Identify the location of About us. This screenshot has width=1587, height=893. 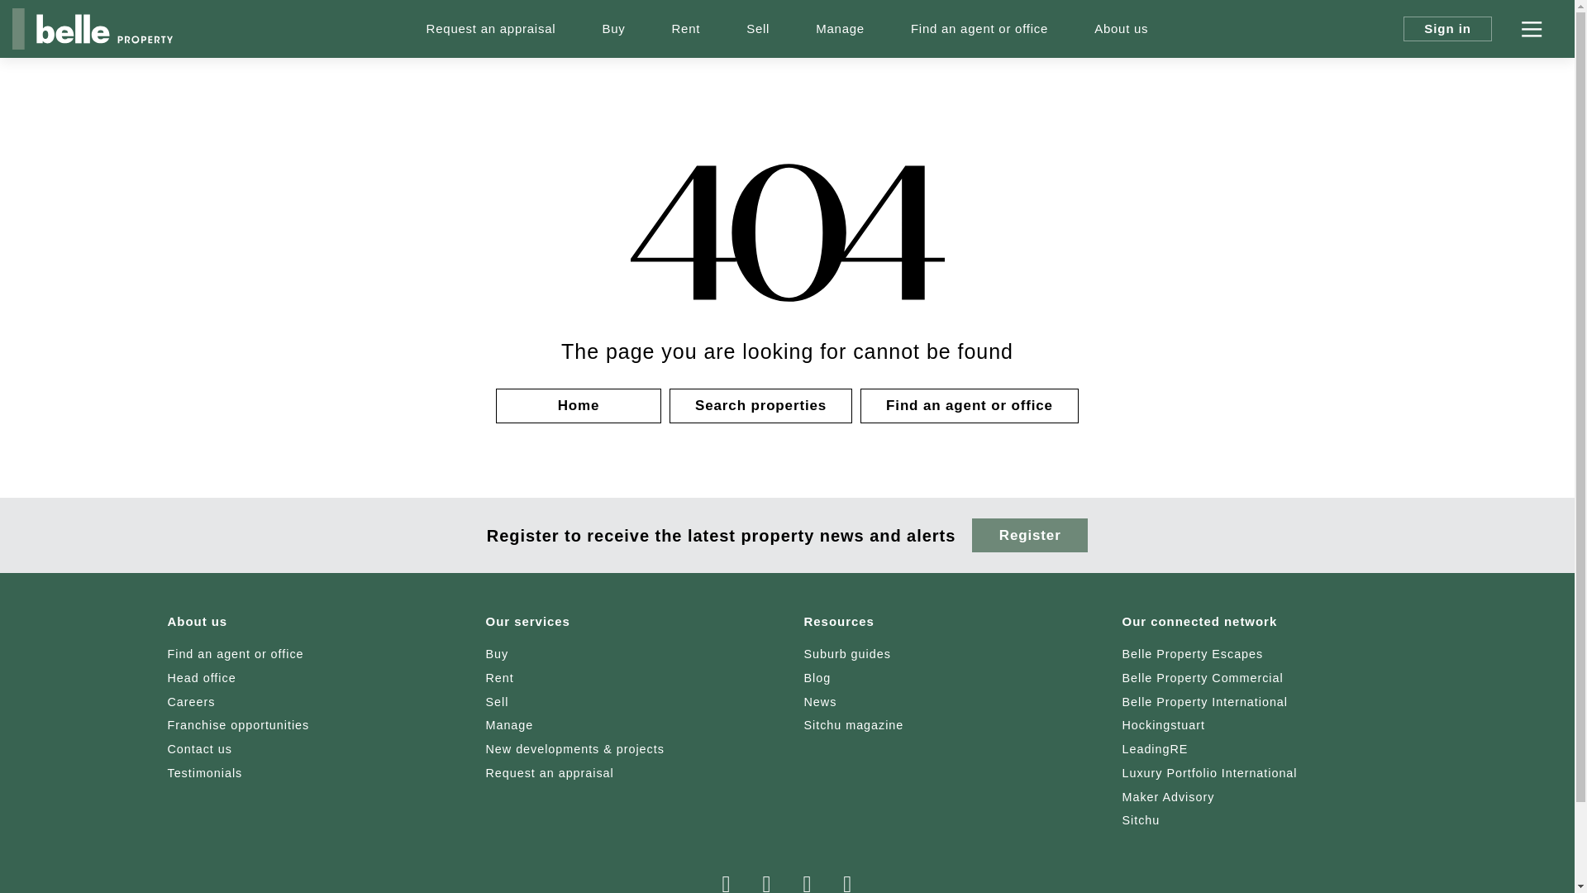
(1121, 29).